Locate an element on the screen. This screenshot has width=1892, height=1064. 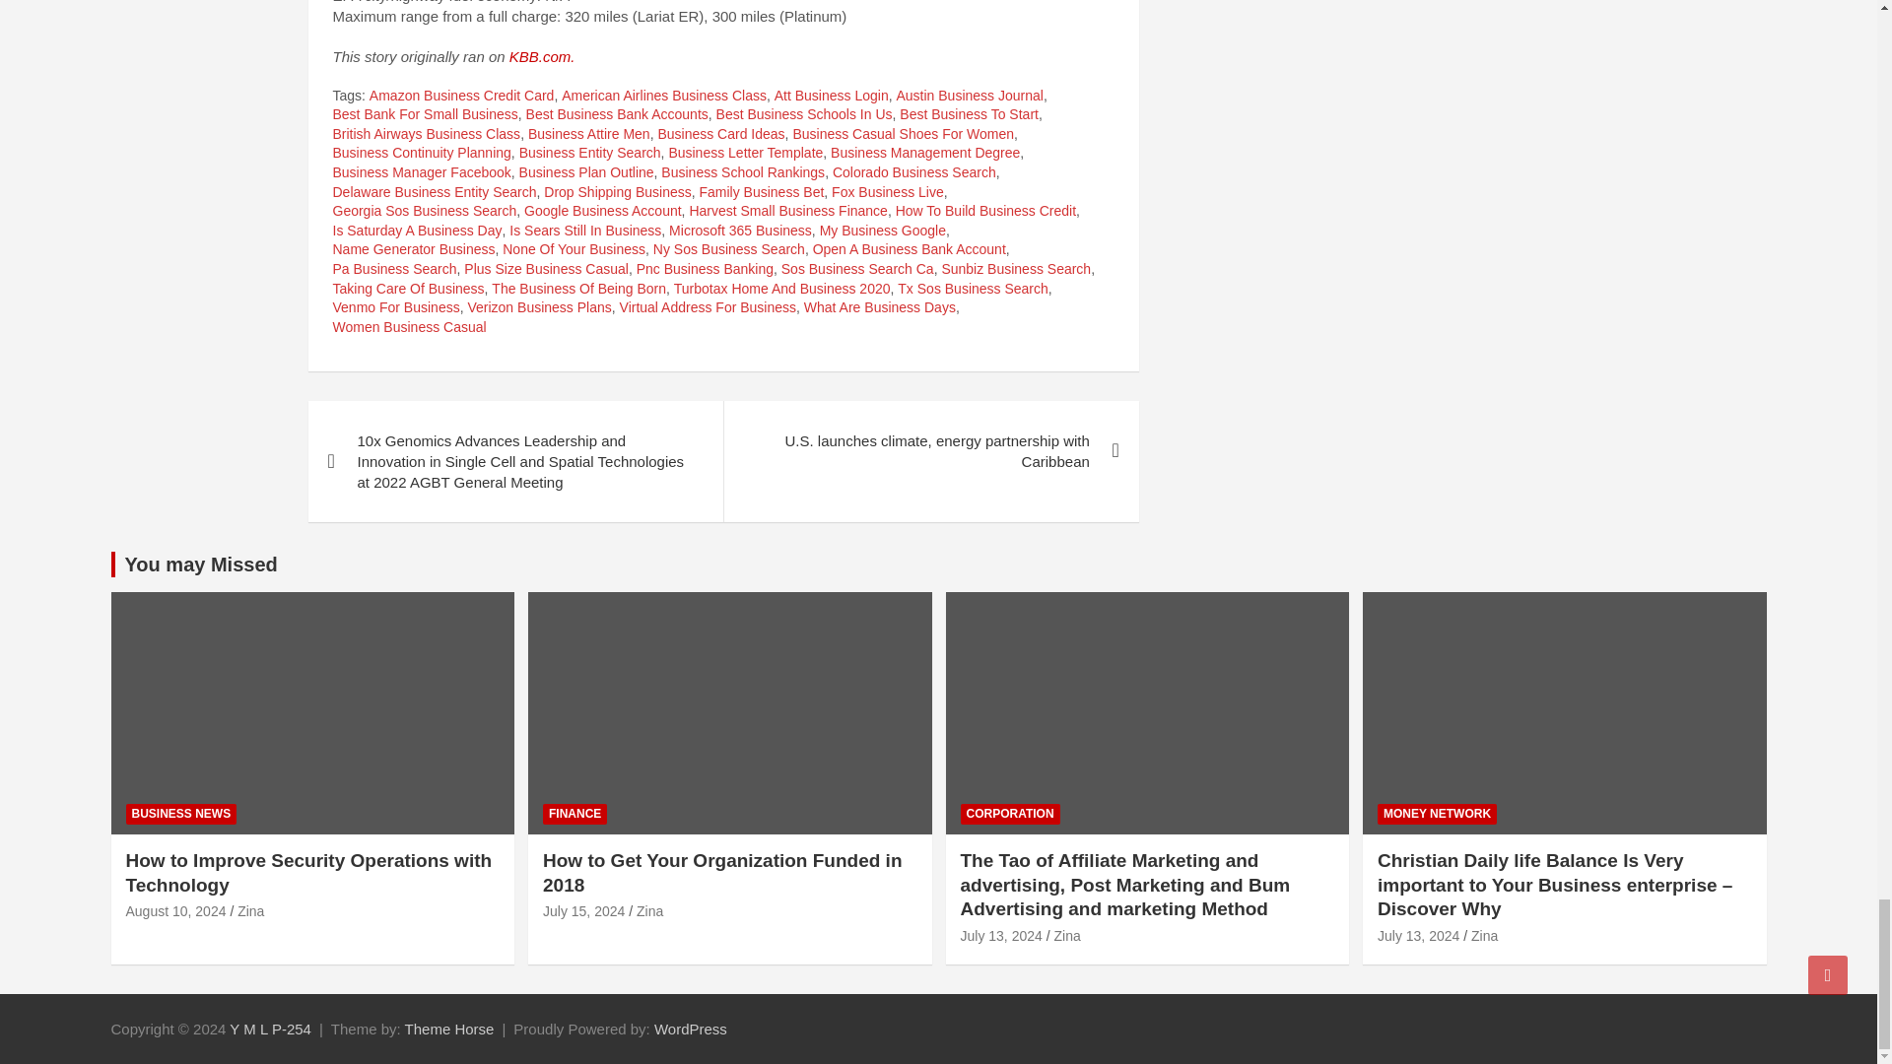
American Airlines Business Class is located at coordinates (664, 97).